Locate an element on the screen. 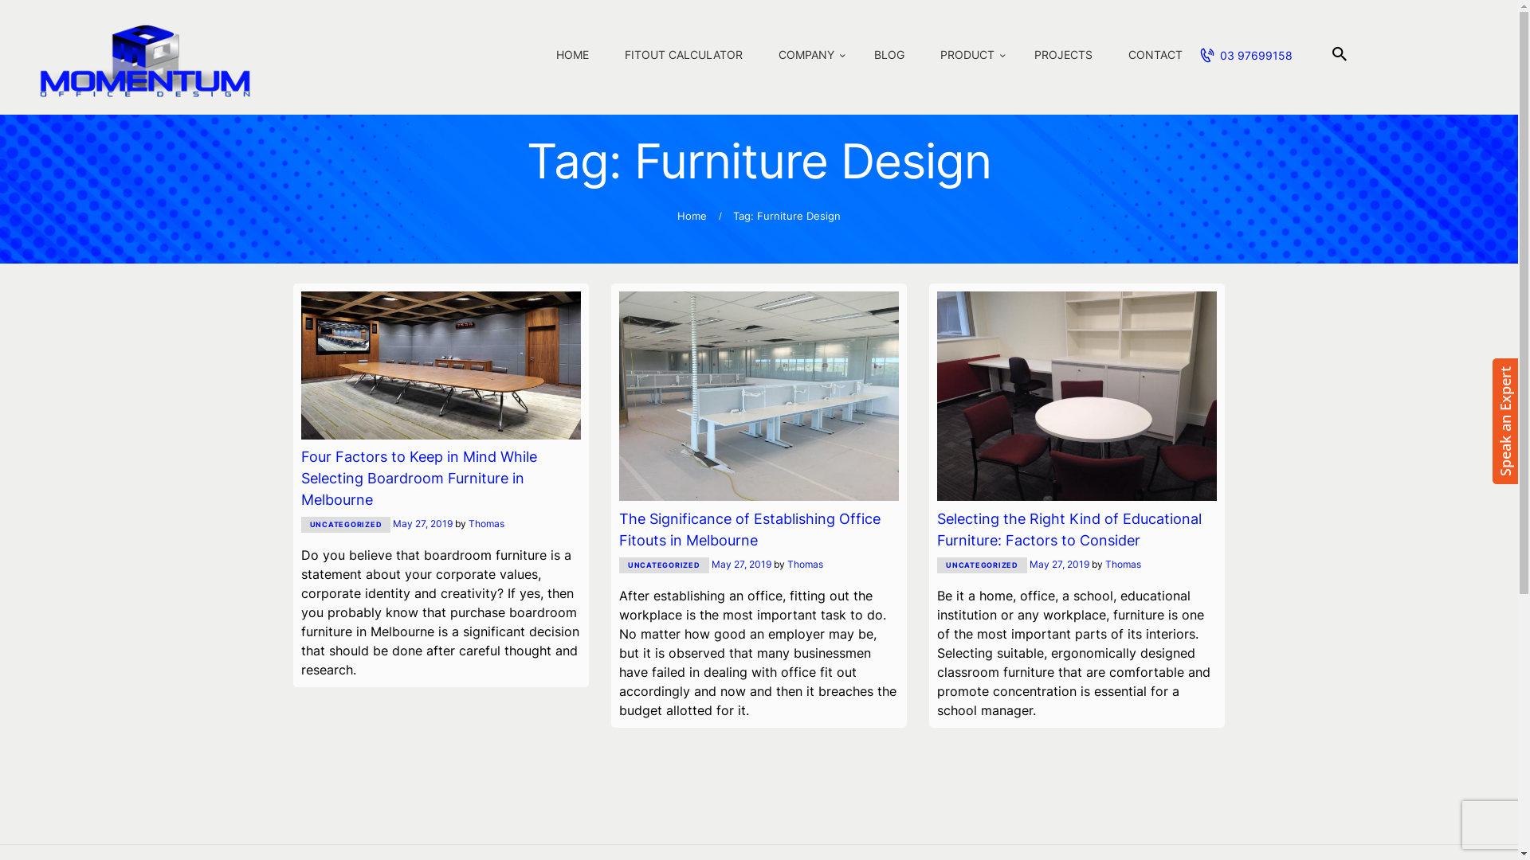 This screenshot has height=860, width=1530. BLOG is located at coordinates (889, 56).